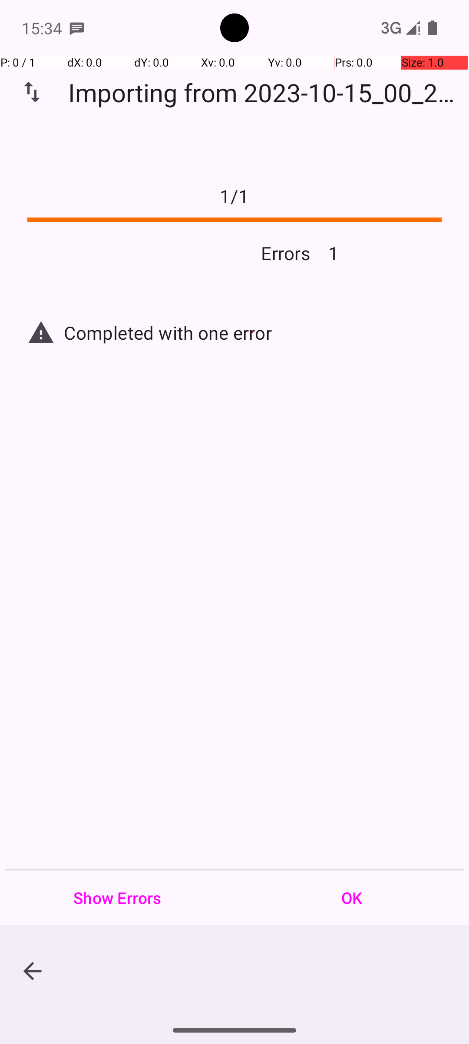  I want to click on Errors, so click(164, 253).